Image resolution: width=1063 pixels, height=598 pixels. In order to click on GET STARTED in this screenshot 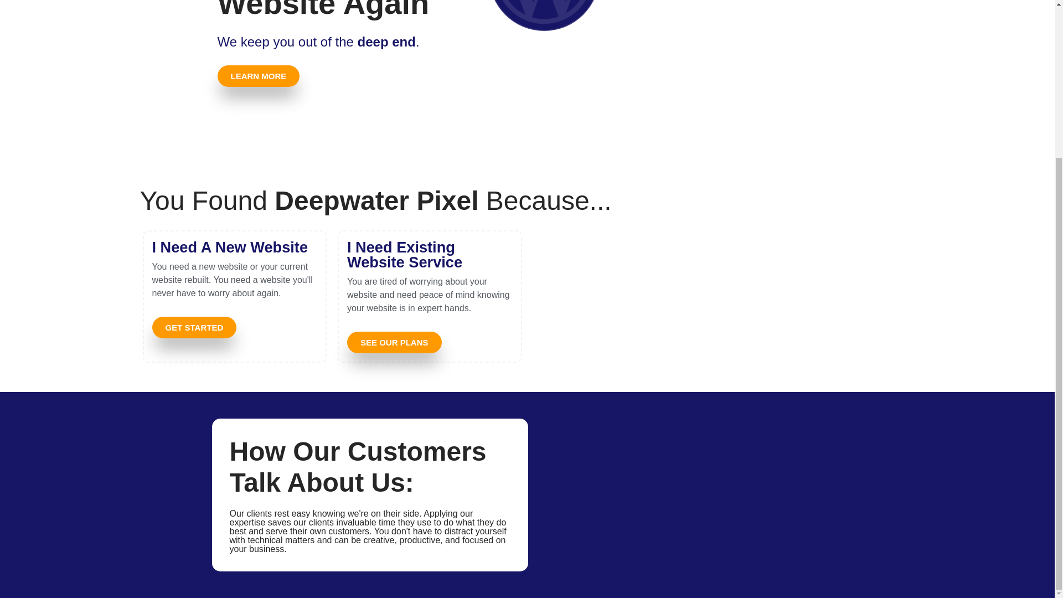, I will do `click(194, 328)`.